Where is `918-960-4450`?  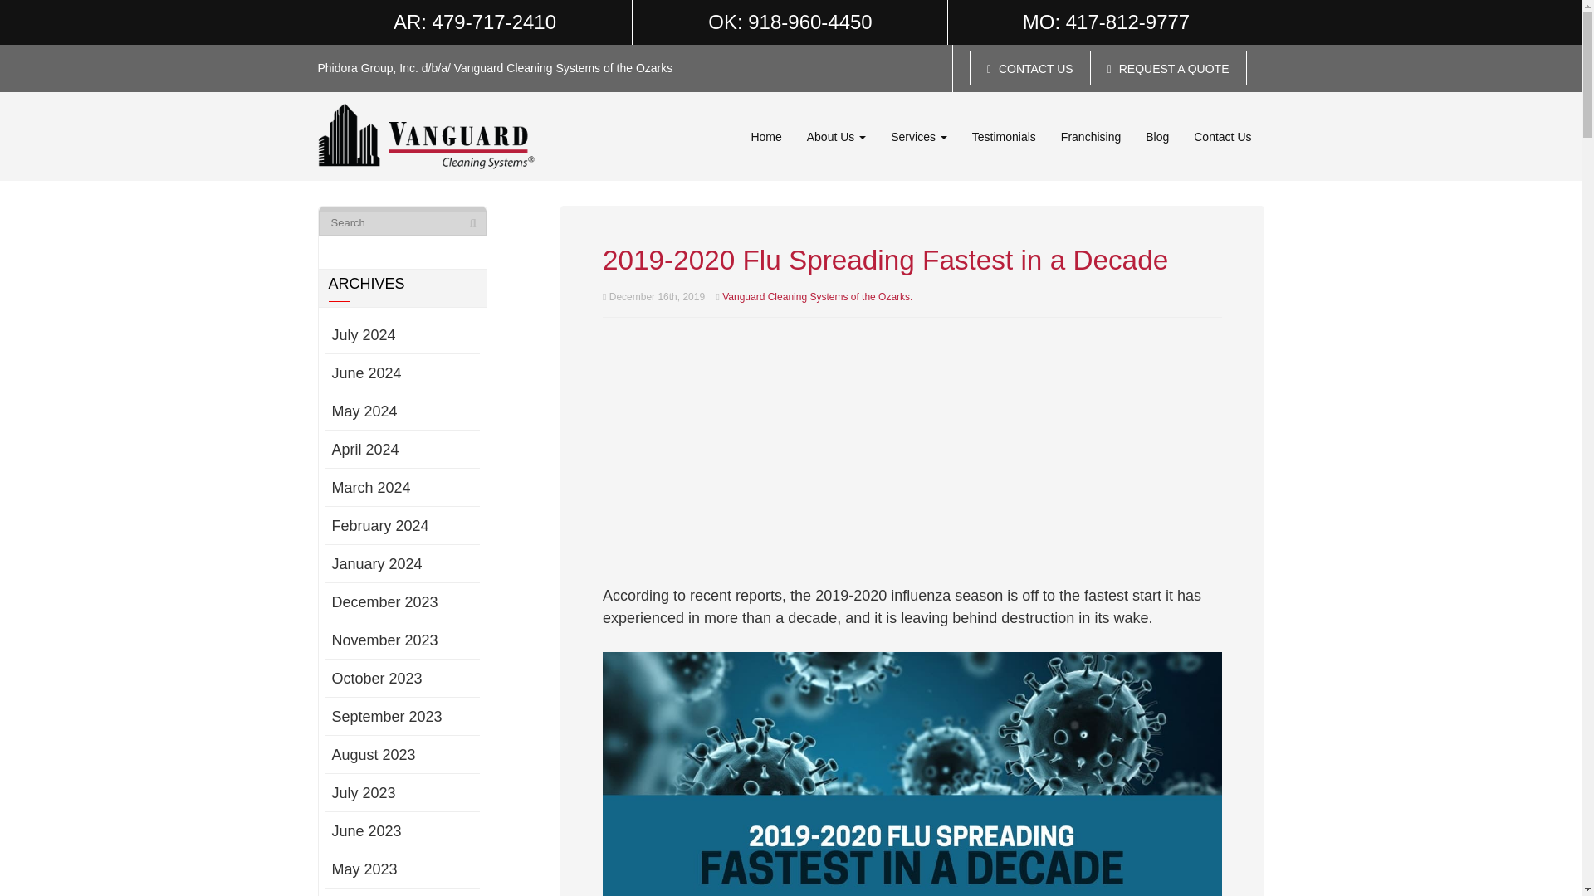
918-960-4450 is located at coordinates (809, 22).